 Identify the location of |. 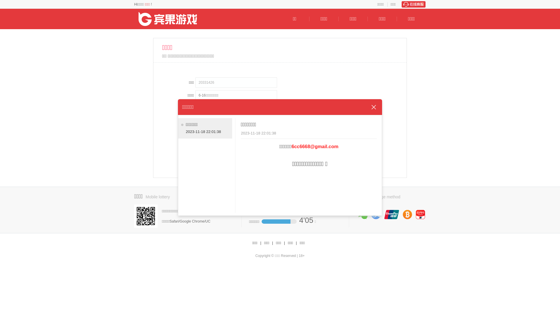
(285, 243).